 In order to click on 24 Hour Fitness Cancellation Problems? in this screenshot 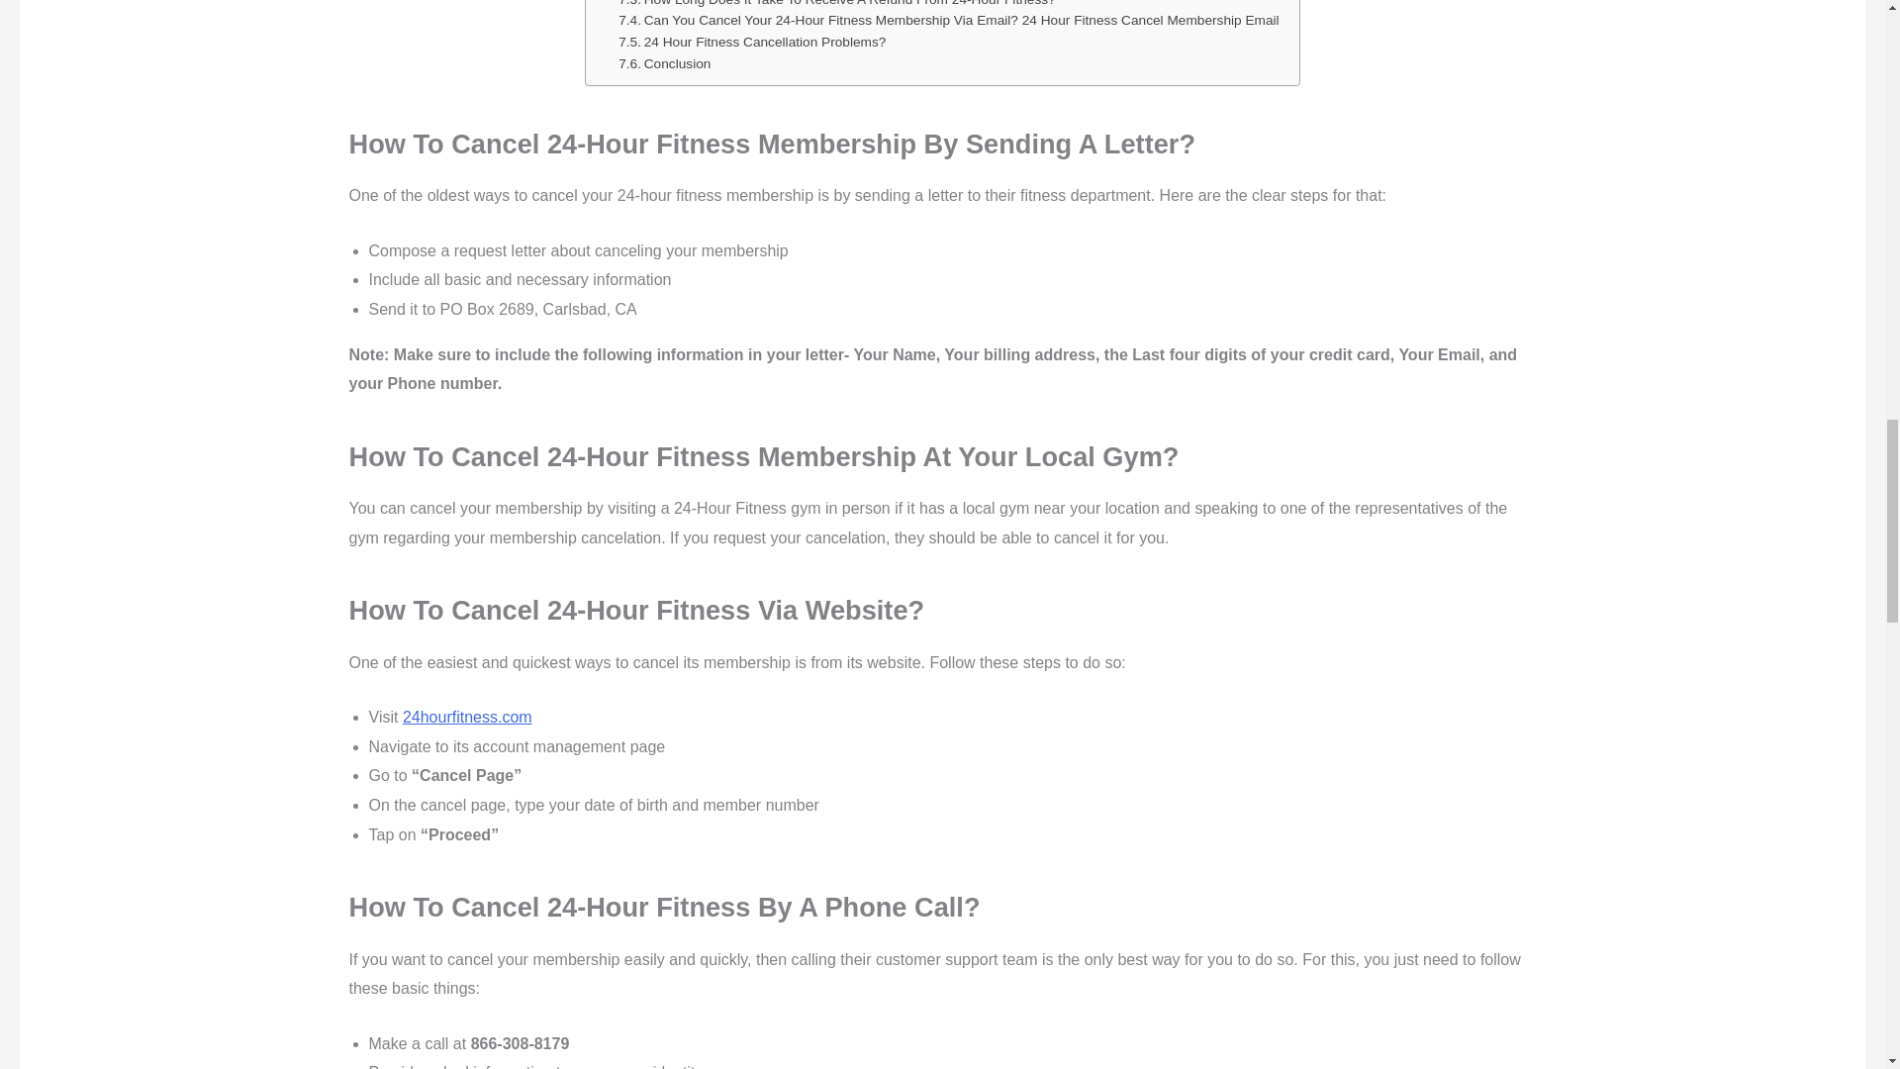, I will do `click(752, 43)`.